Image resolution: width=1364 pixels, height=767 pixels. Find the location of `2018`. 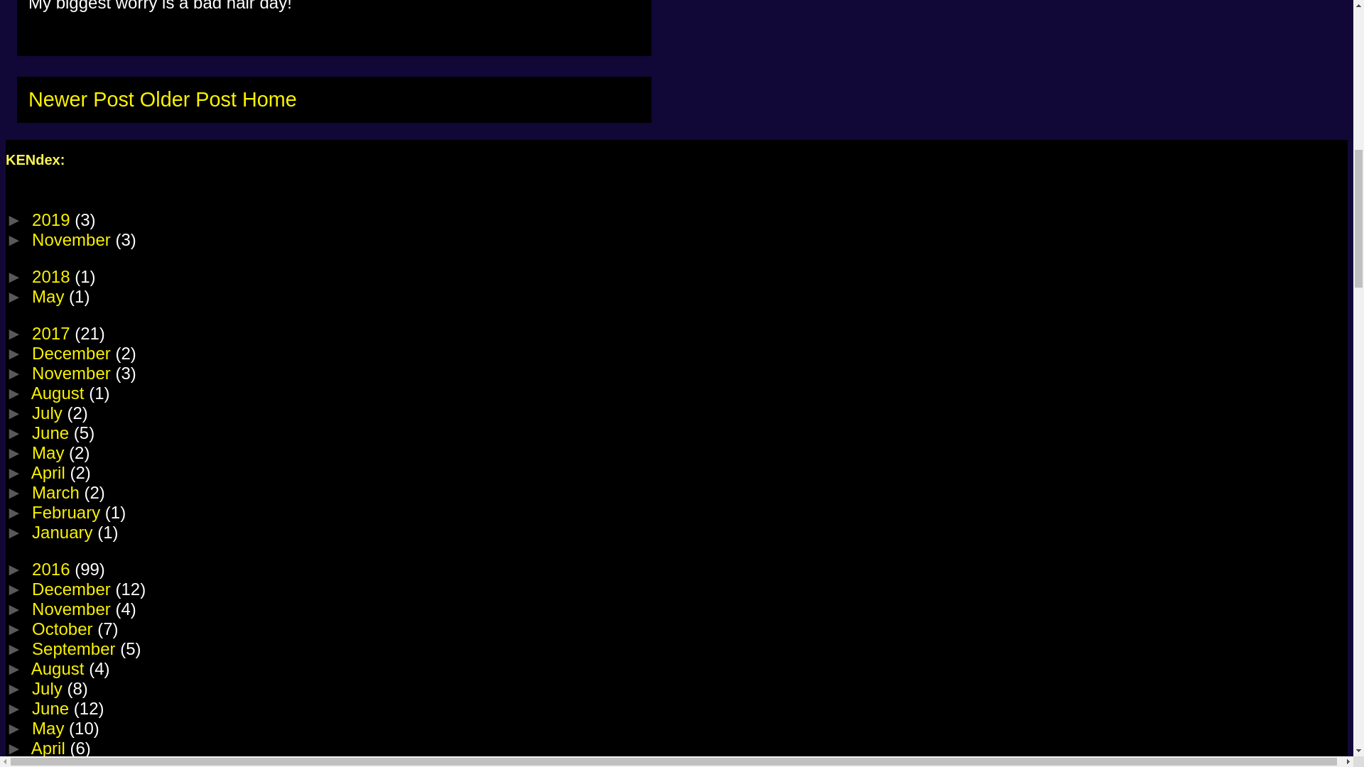

2018 is located at coordinates (53, 276).